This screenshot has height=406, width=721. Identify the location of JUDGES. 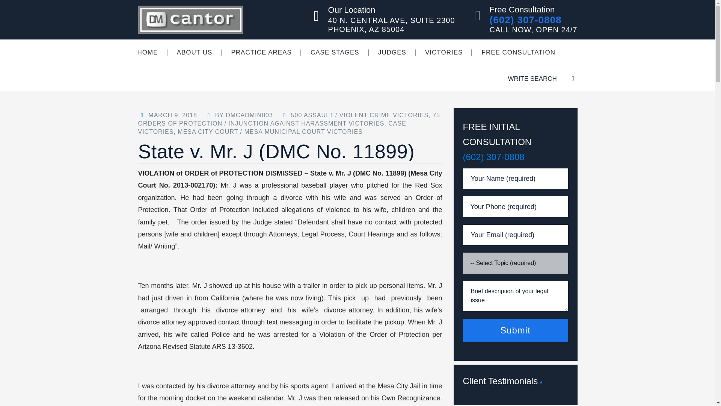
(392, 52).